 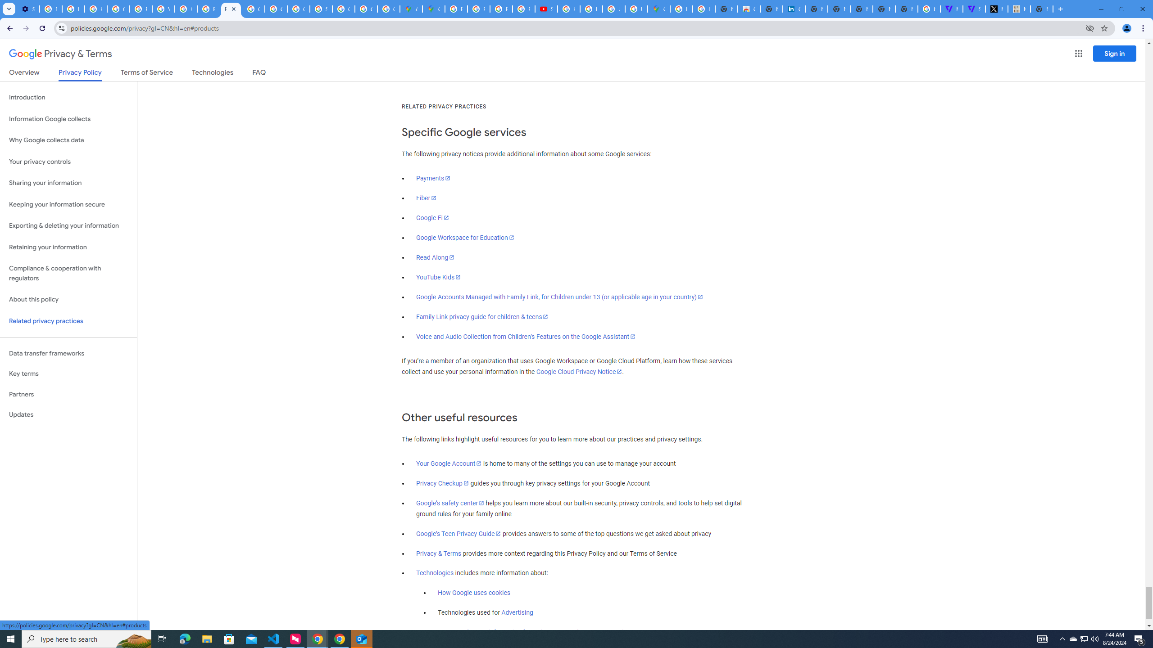 I want to click on Related privacy practices, so click(x=68, y=321).